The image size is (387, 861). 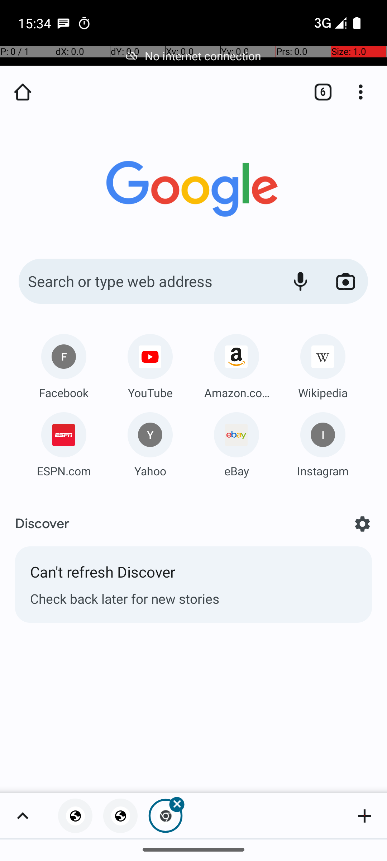 I want to click on Connection Help, tab, so click(x=120, y=816).